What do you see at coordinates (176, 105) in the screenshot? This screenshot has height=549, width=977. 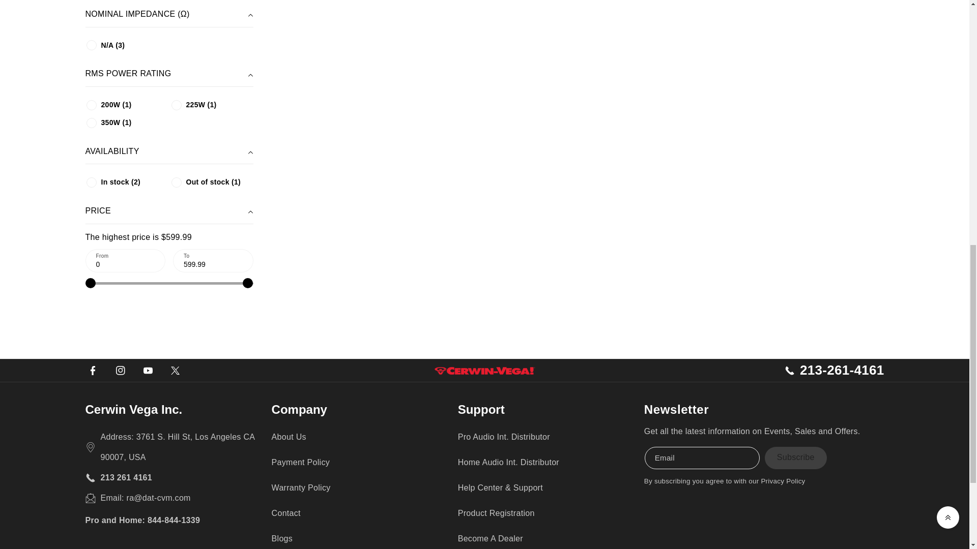 I see `225W` at bounding box center [176, 105].